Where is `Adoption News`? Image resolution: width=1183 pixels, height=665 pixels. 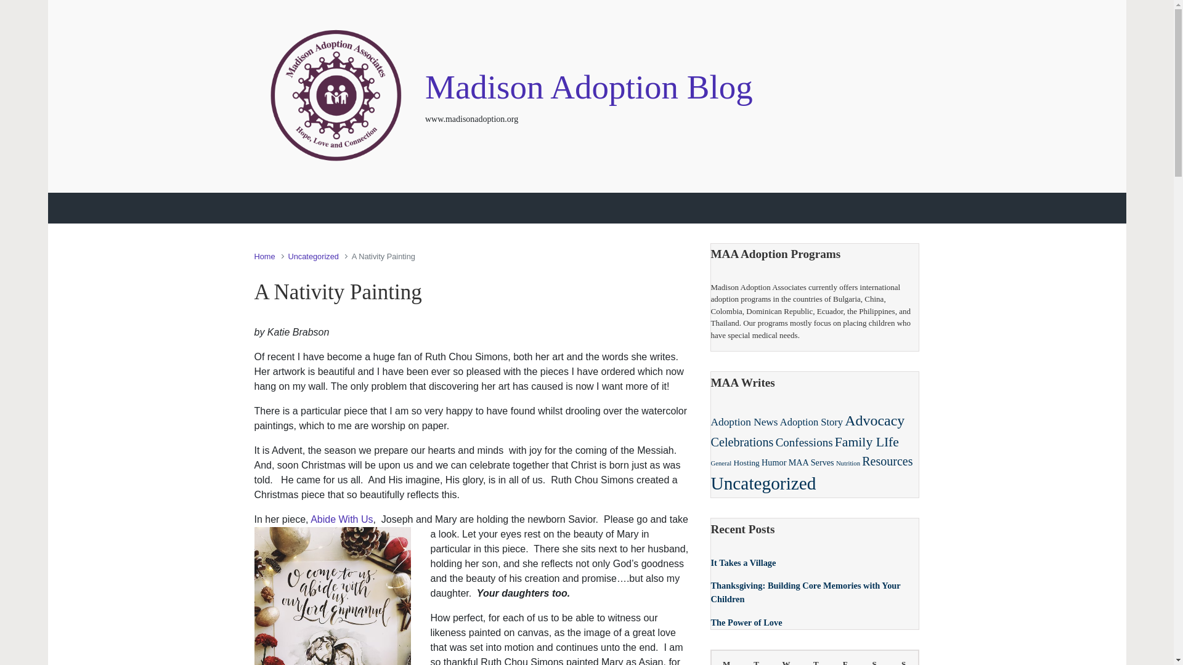
Adoption News is located at coordinates (744, 421).